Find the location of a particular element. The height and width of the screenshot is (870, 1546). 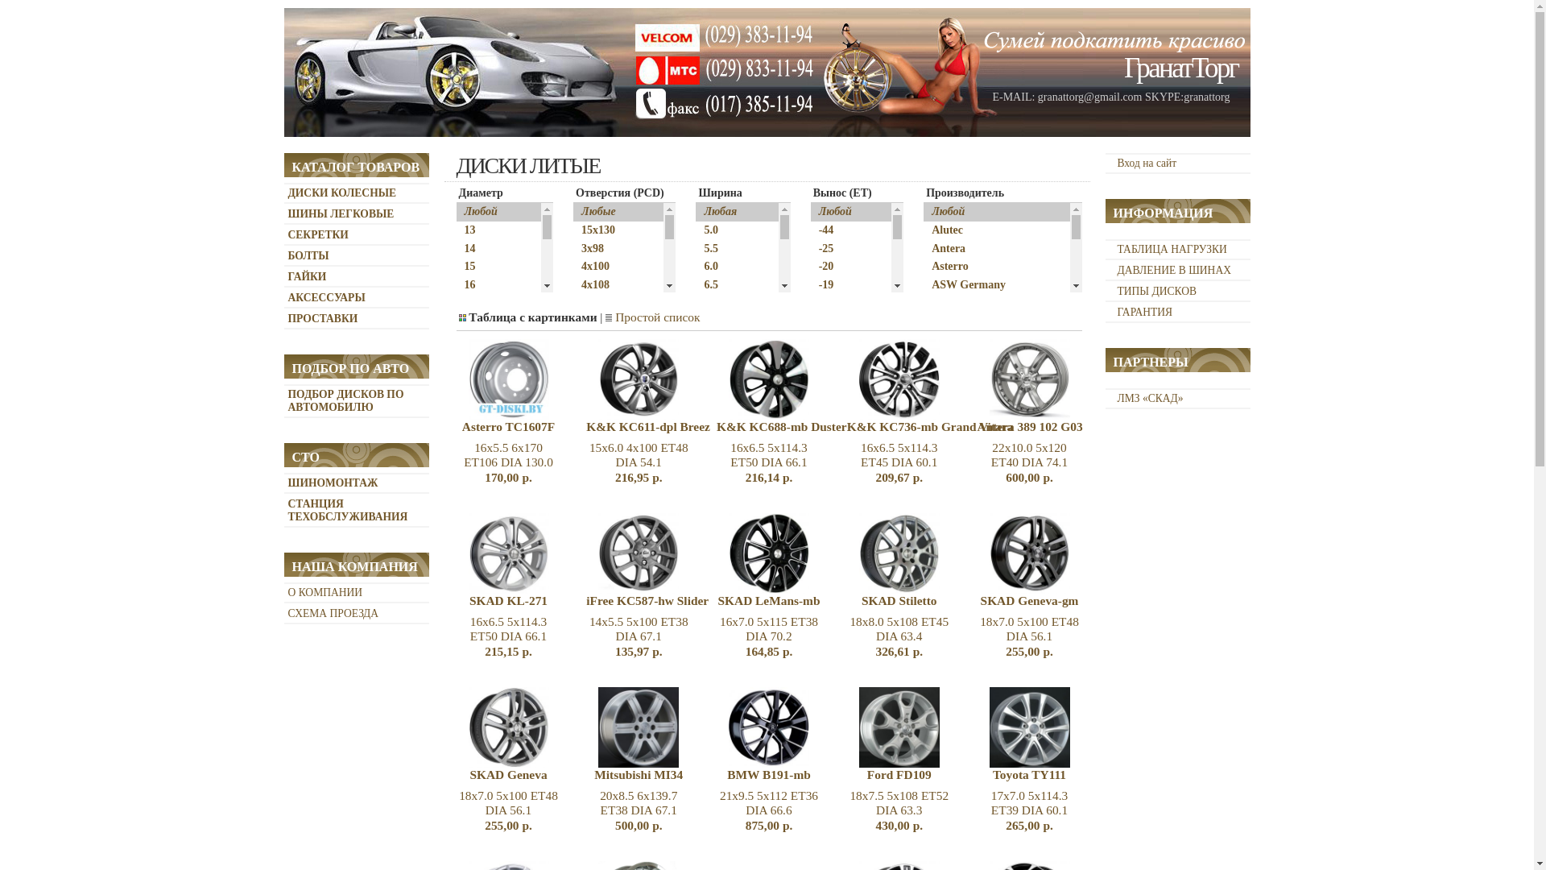

12.0 is located at coordinates (723, 506).